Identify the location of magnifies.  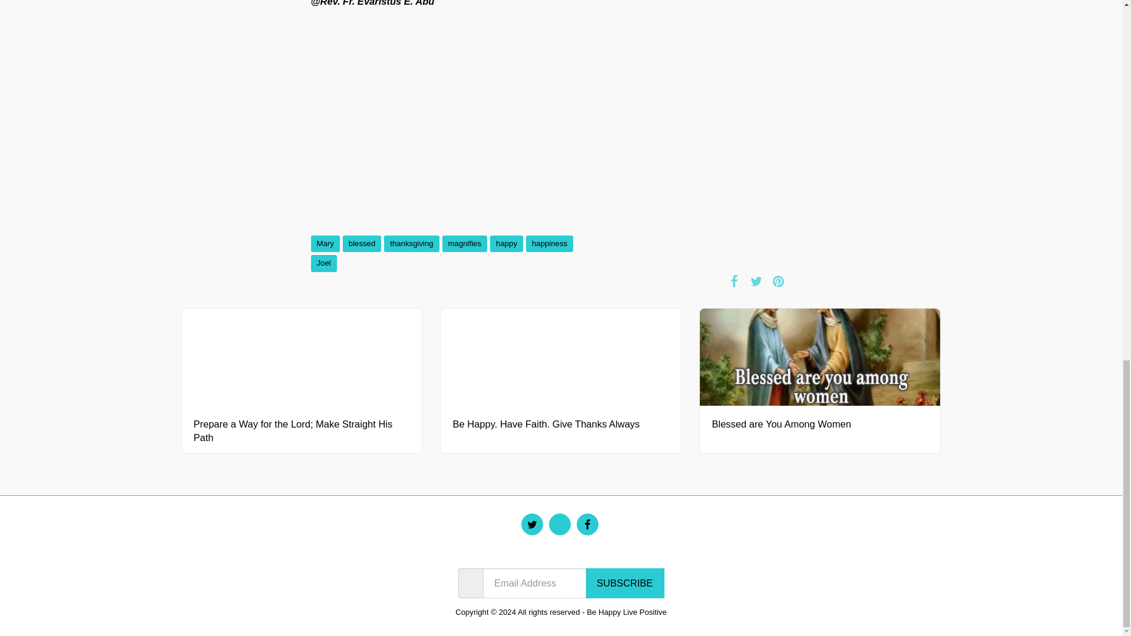
(464, 243).